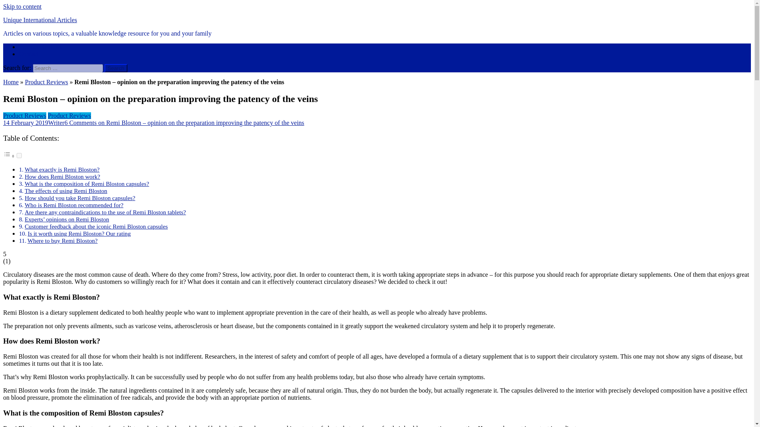 This screenshot has height=427, width=760. I want to click on What exactly is Remi Bloston?, so click(62, 169).